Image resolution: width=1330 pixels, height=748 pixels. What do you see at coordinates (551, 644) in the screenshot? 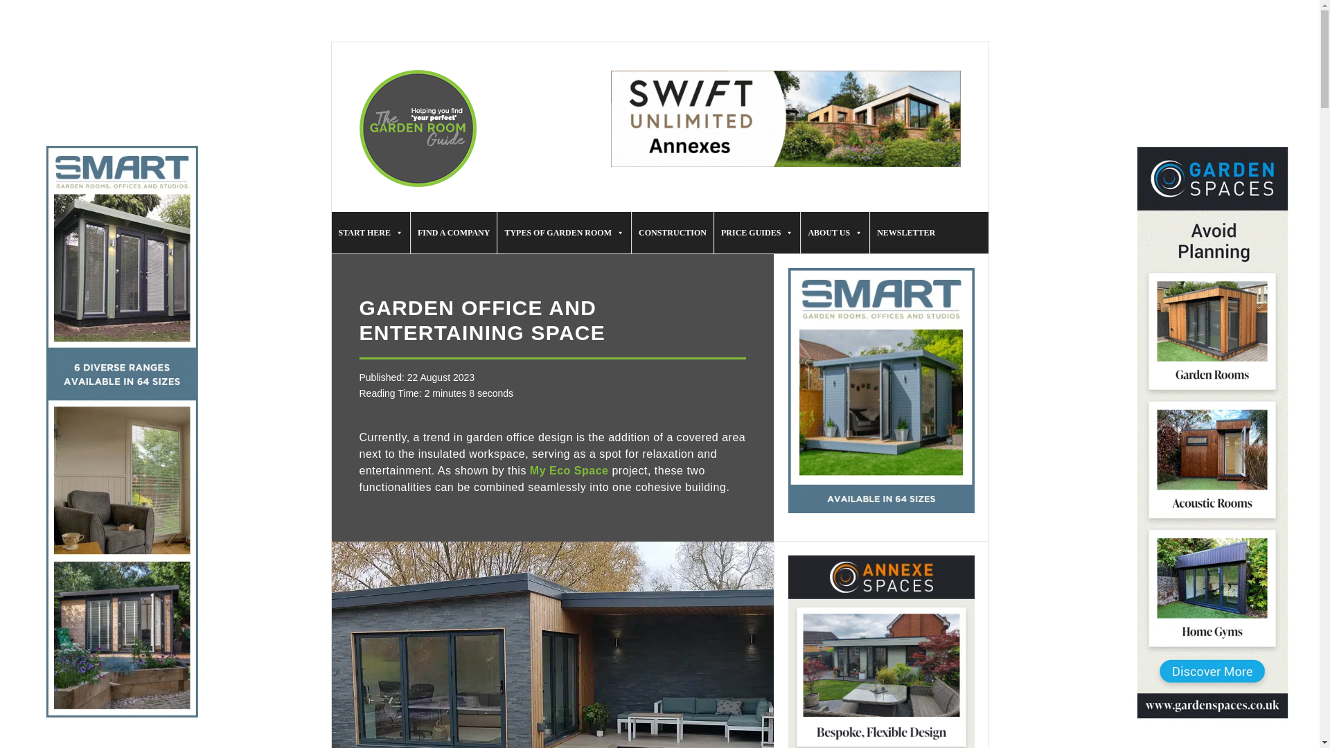
I see `Slate clad garden office by My Eco Space-4` at bounding box center [551, 644].